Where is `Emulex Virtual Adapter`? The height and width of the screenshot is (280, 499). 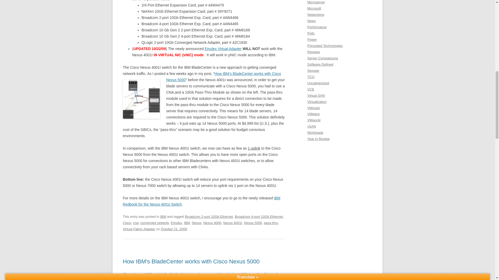
Emulex Virtual Adapter is located at coordinates (223, 49).